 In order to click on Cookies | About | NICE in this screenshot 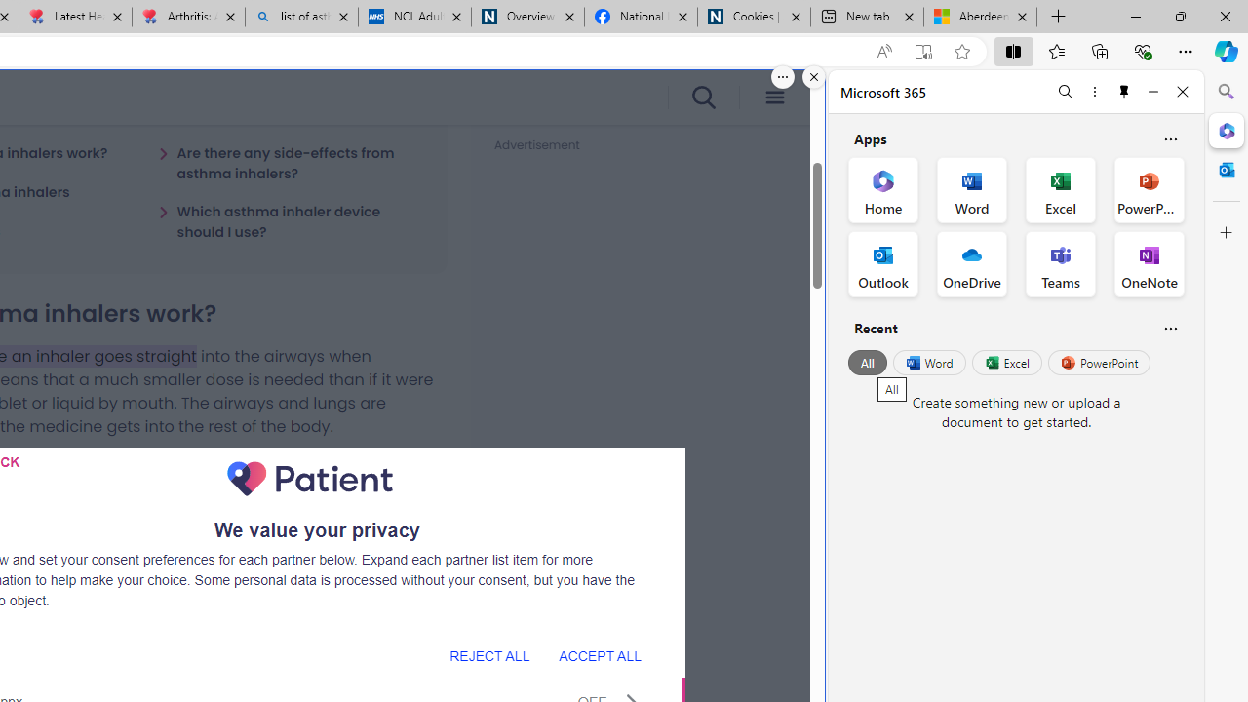, I will do `click(753, 18)`.